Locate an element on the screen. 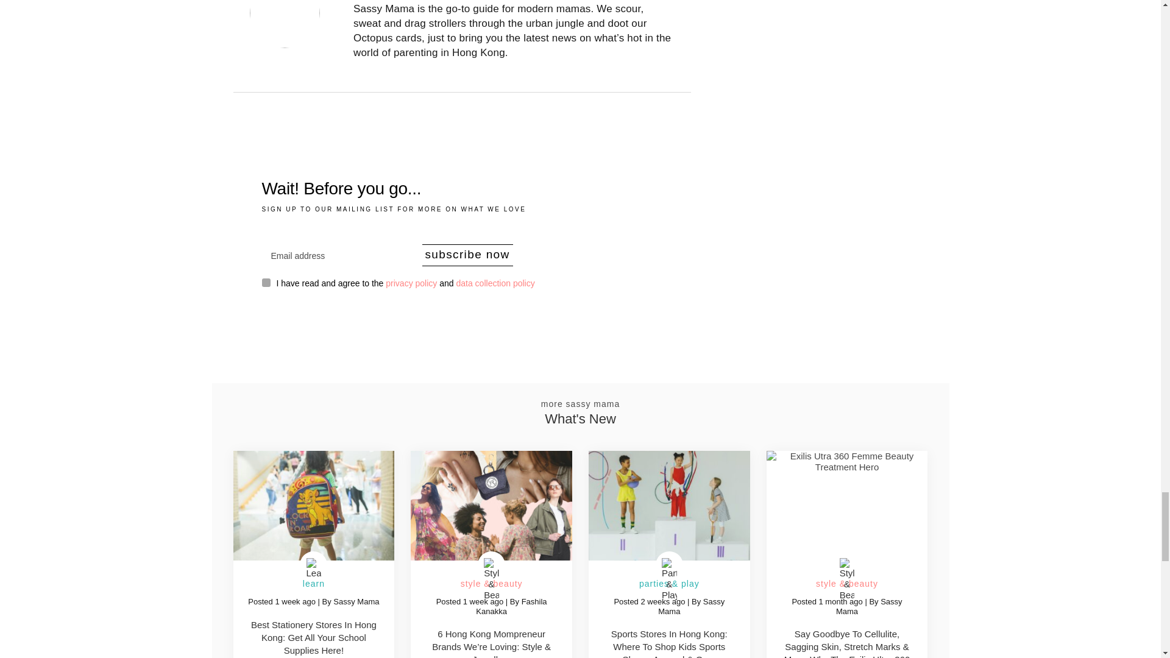 The height and width of the screenshot is (658, 1170). on is located at coordinates (266, 282).